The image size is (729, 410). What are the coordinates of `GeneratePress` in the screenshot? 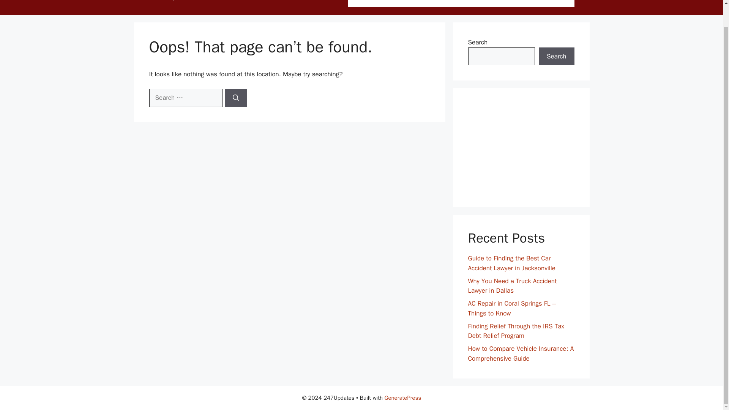 It's located at (403, 398).